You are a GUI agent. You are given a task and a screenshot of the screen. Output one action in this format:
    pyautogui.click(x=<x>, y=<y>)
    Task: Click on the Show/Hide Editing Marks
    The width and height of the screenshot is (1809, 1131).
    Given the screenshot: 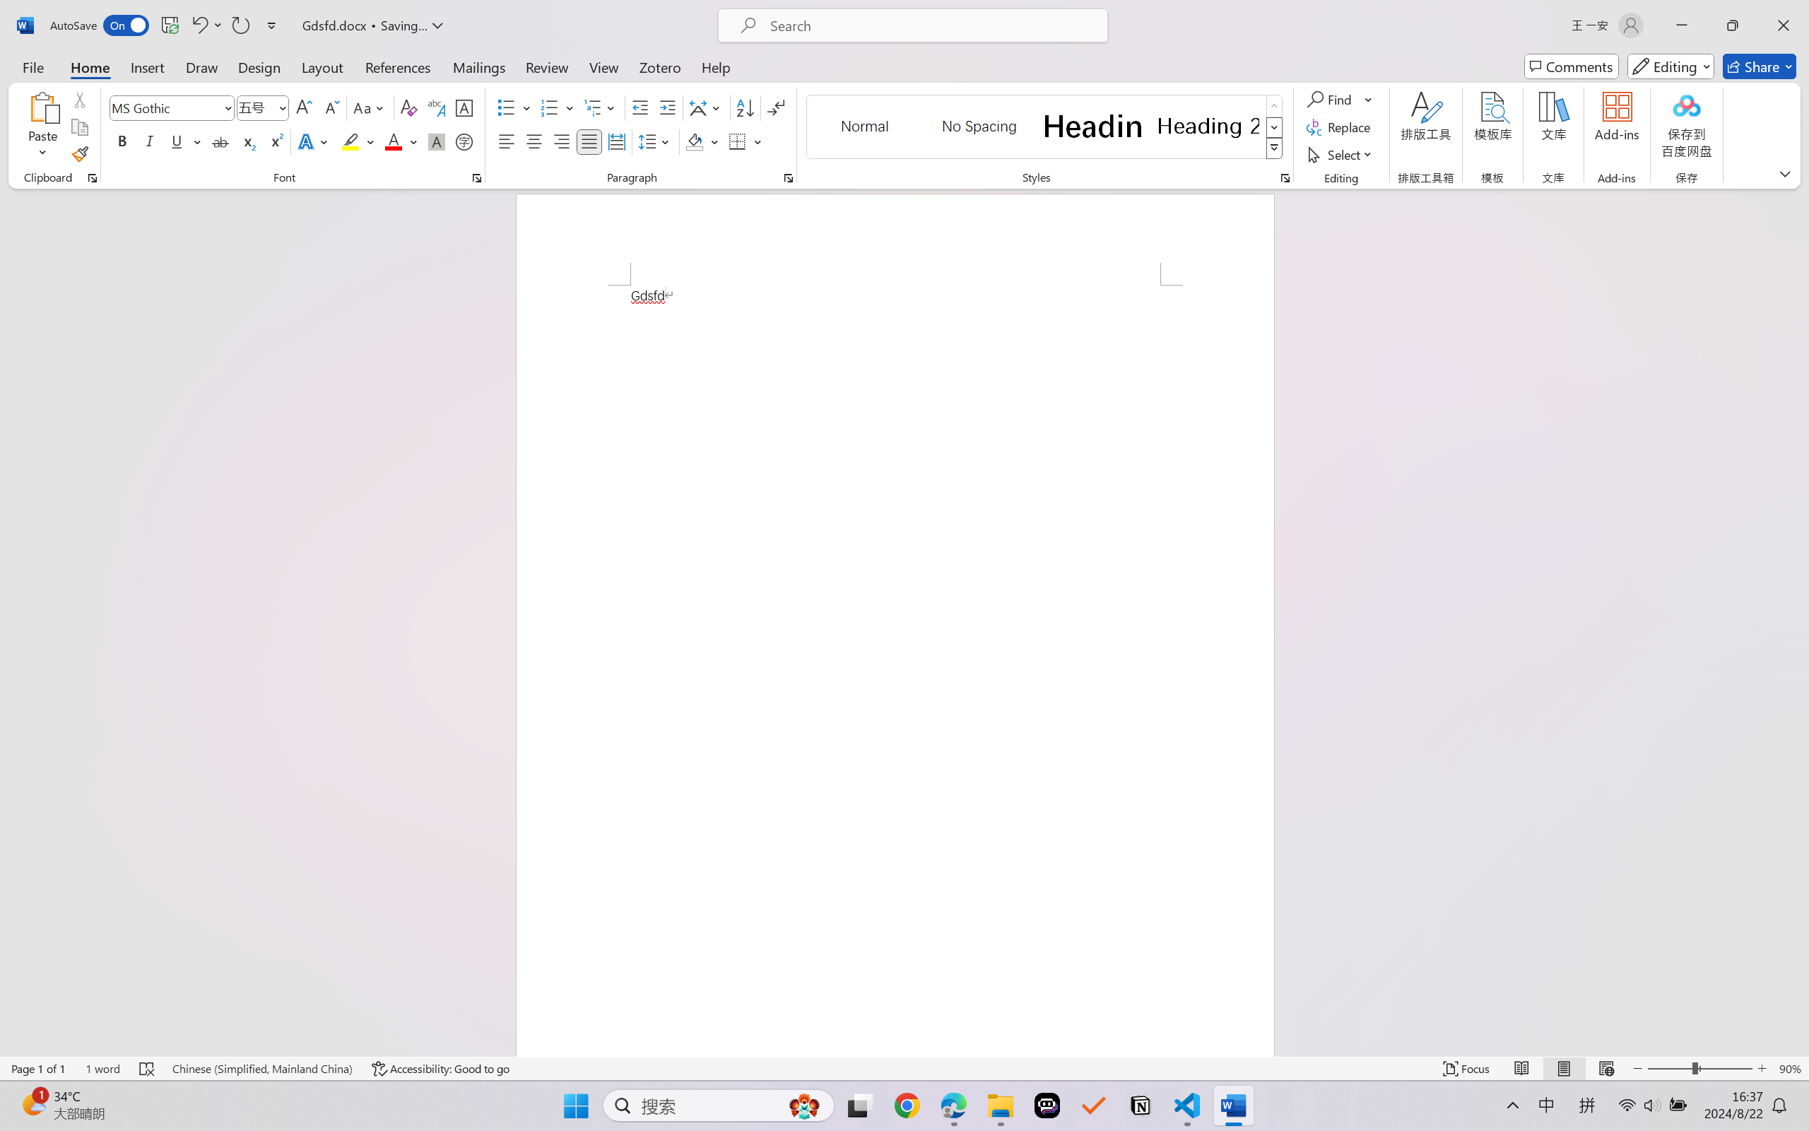 What is the action you would take?
    pyautogui.click(x=776, y=107)
    